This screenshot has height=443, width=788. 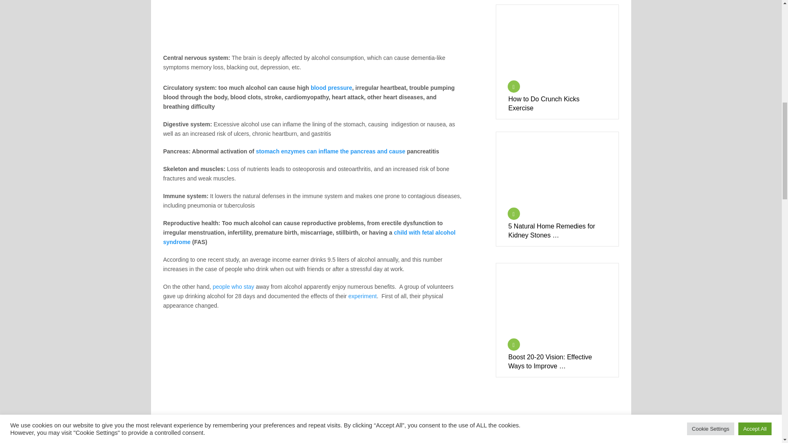 I want to click on people who stay, so click(x=233, y=287).